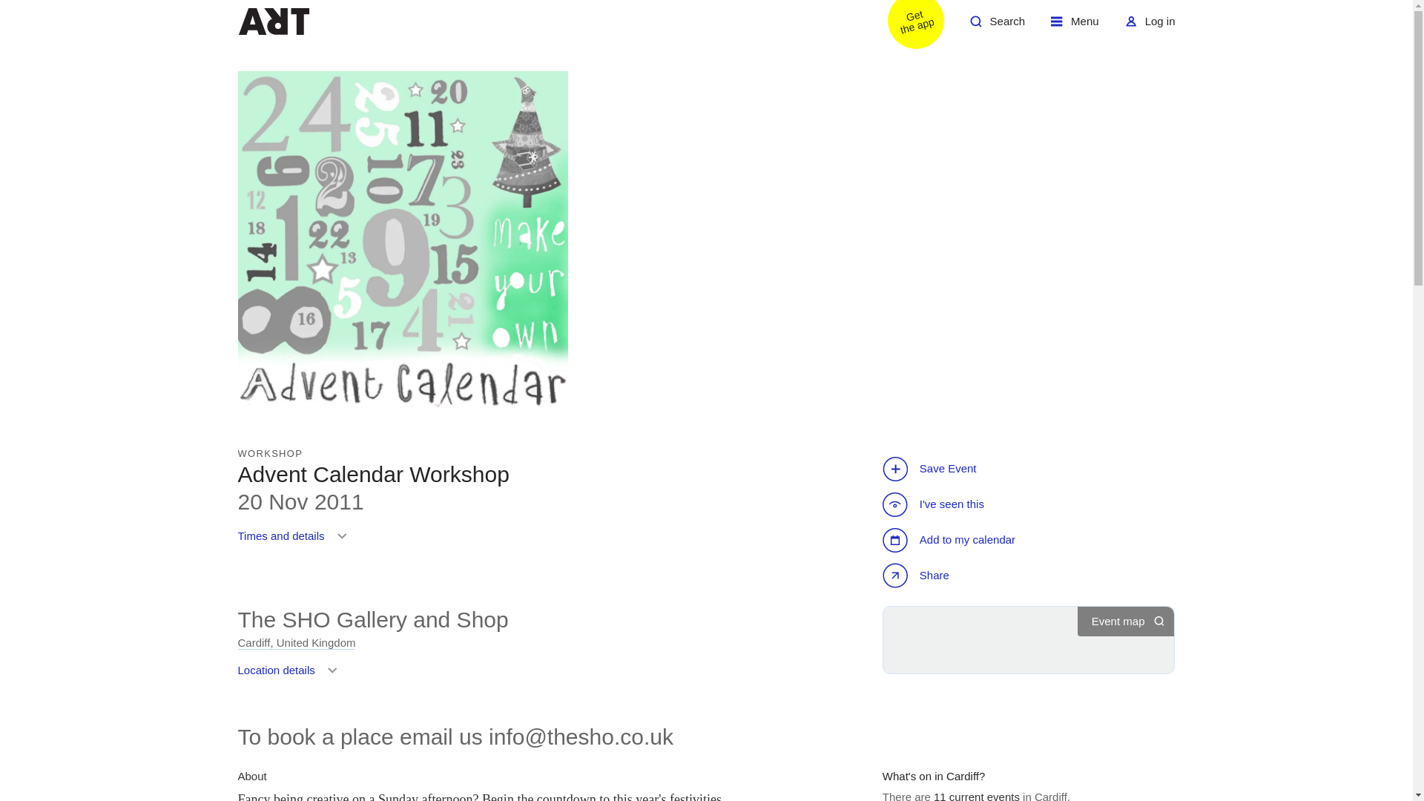  I want to click on What's on in Cardiff?, so click(372, 619).